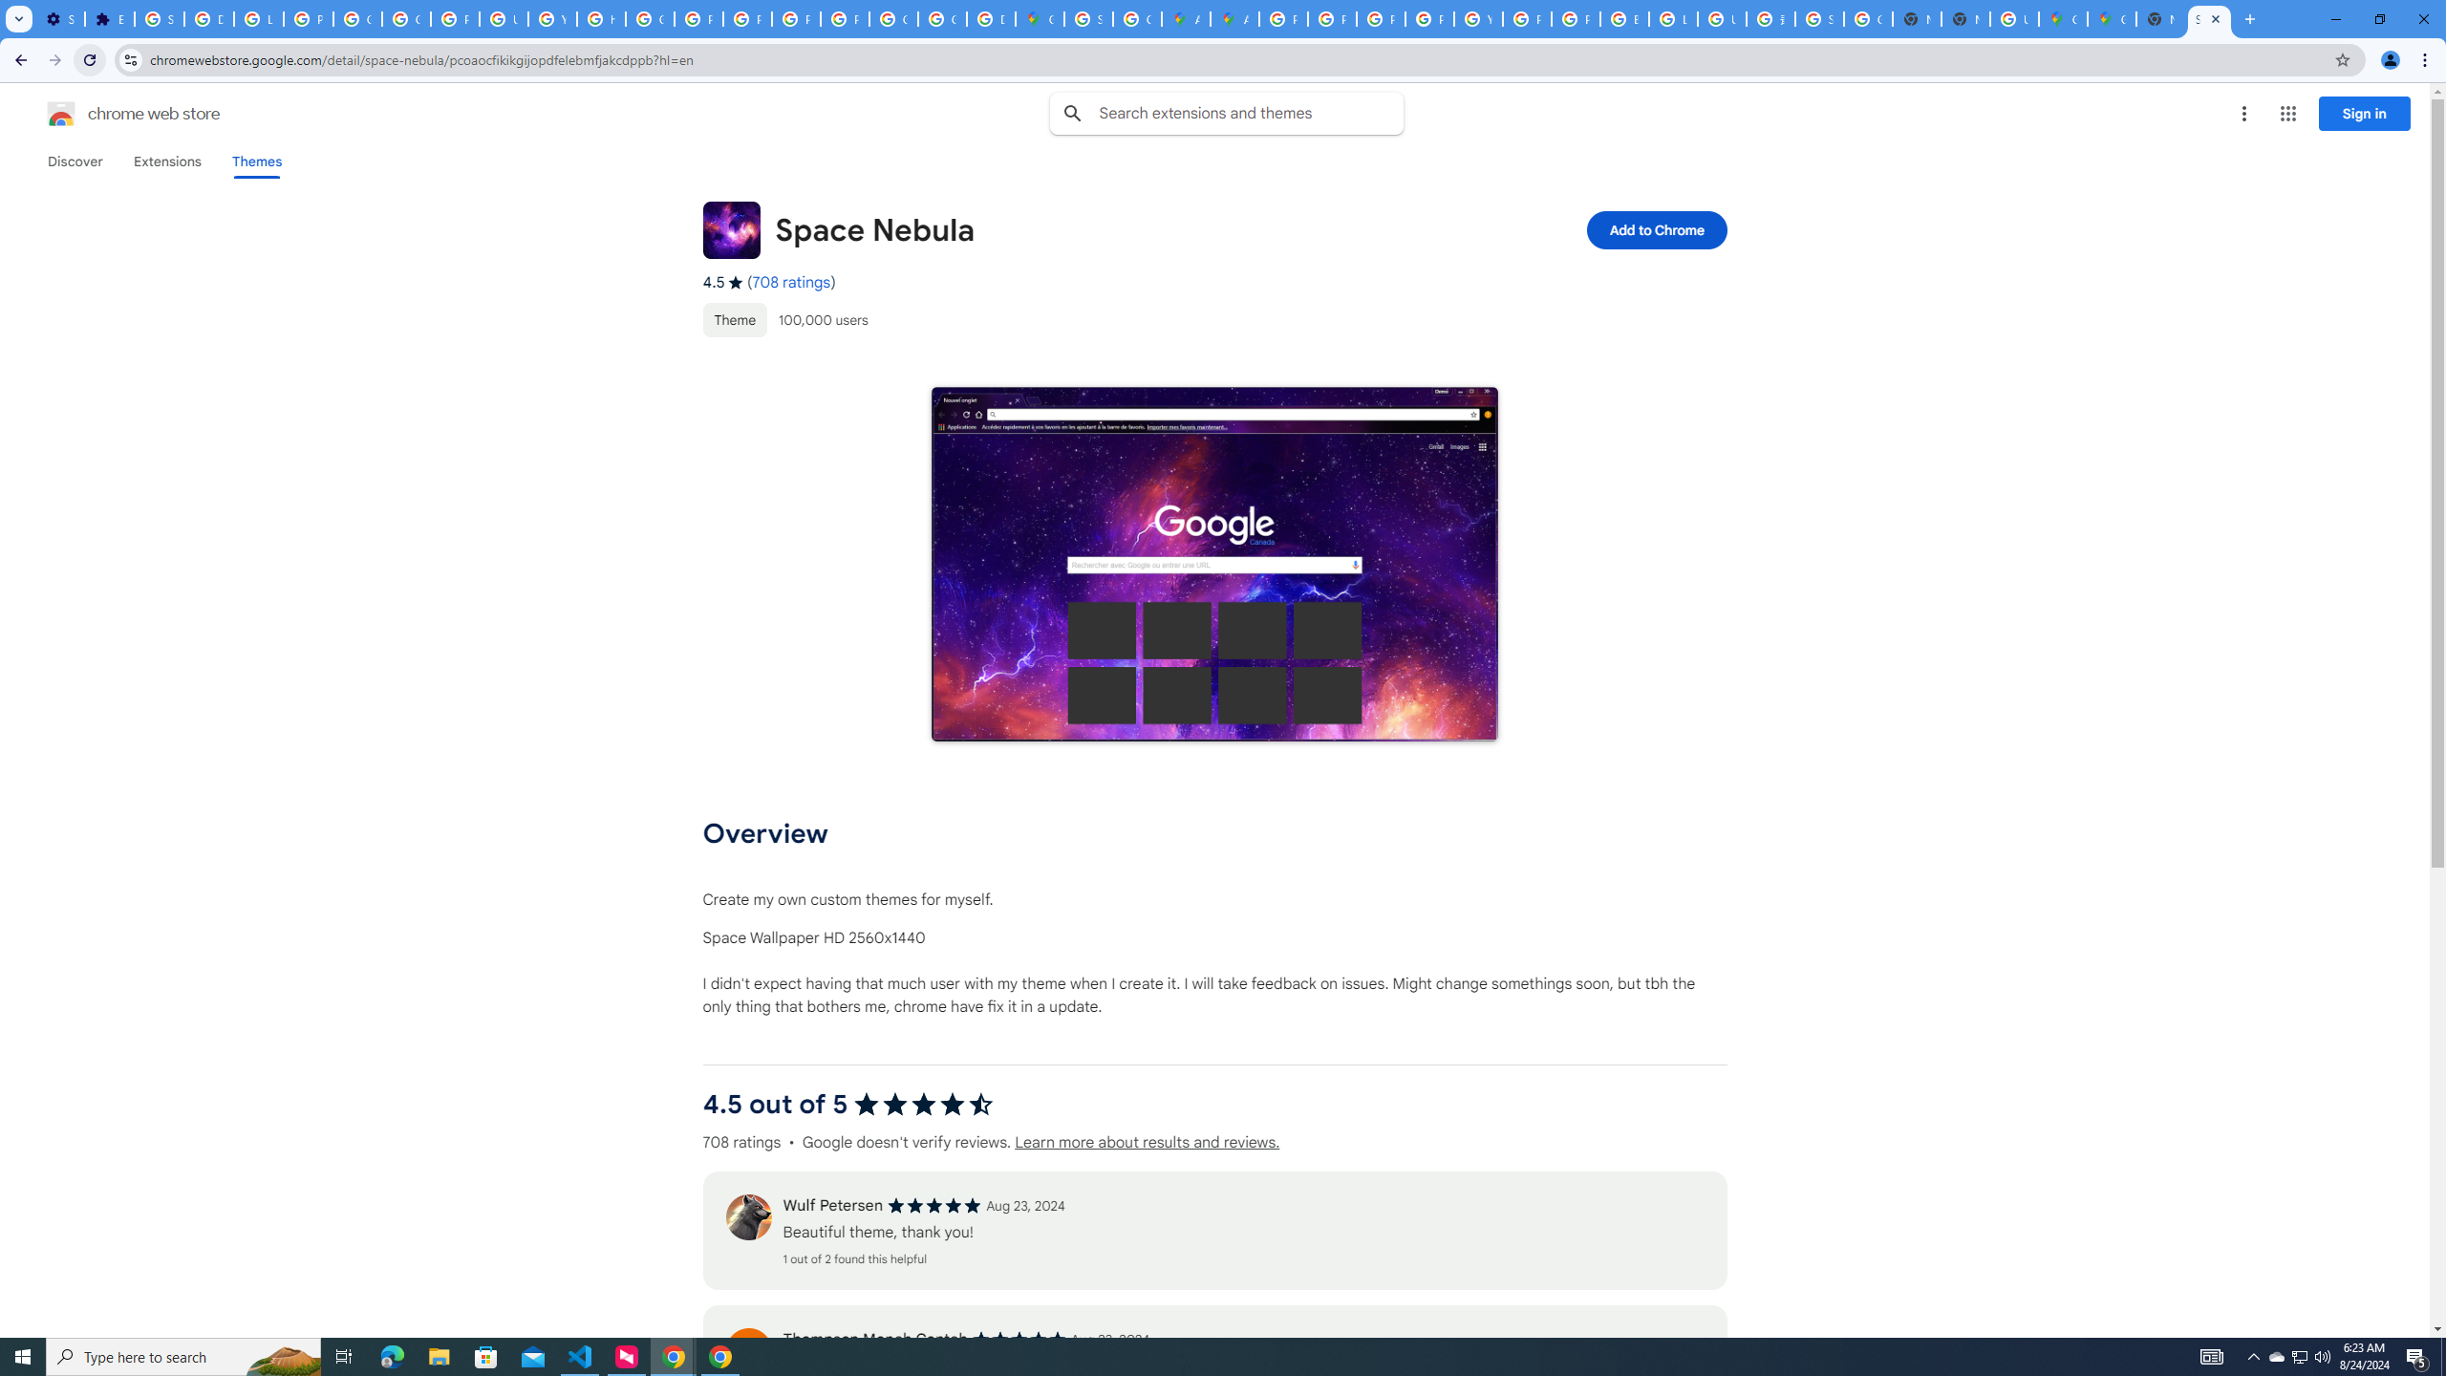  What do you see at coordinates (747, 1351) in the screenshot?
I see `Review's profile picture` at bounding box center [747, 1351].